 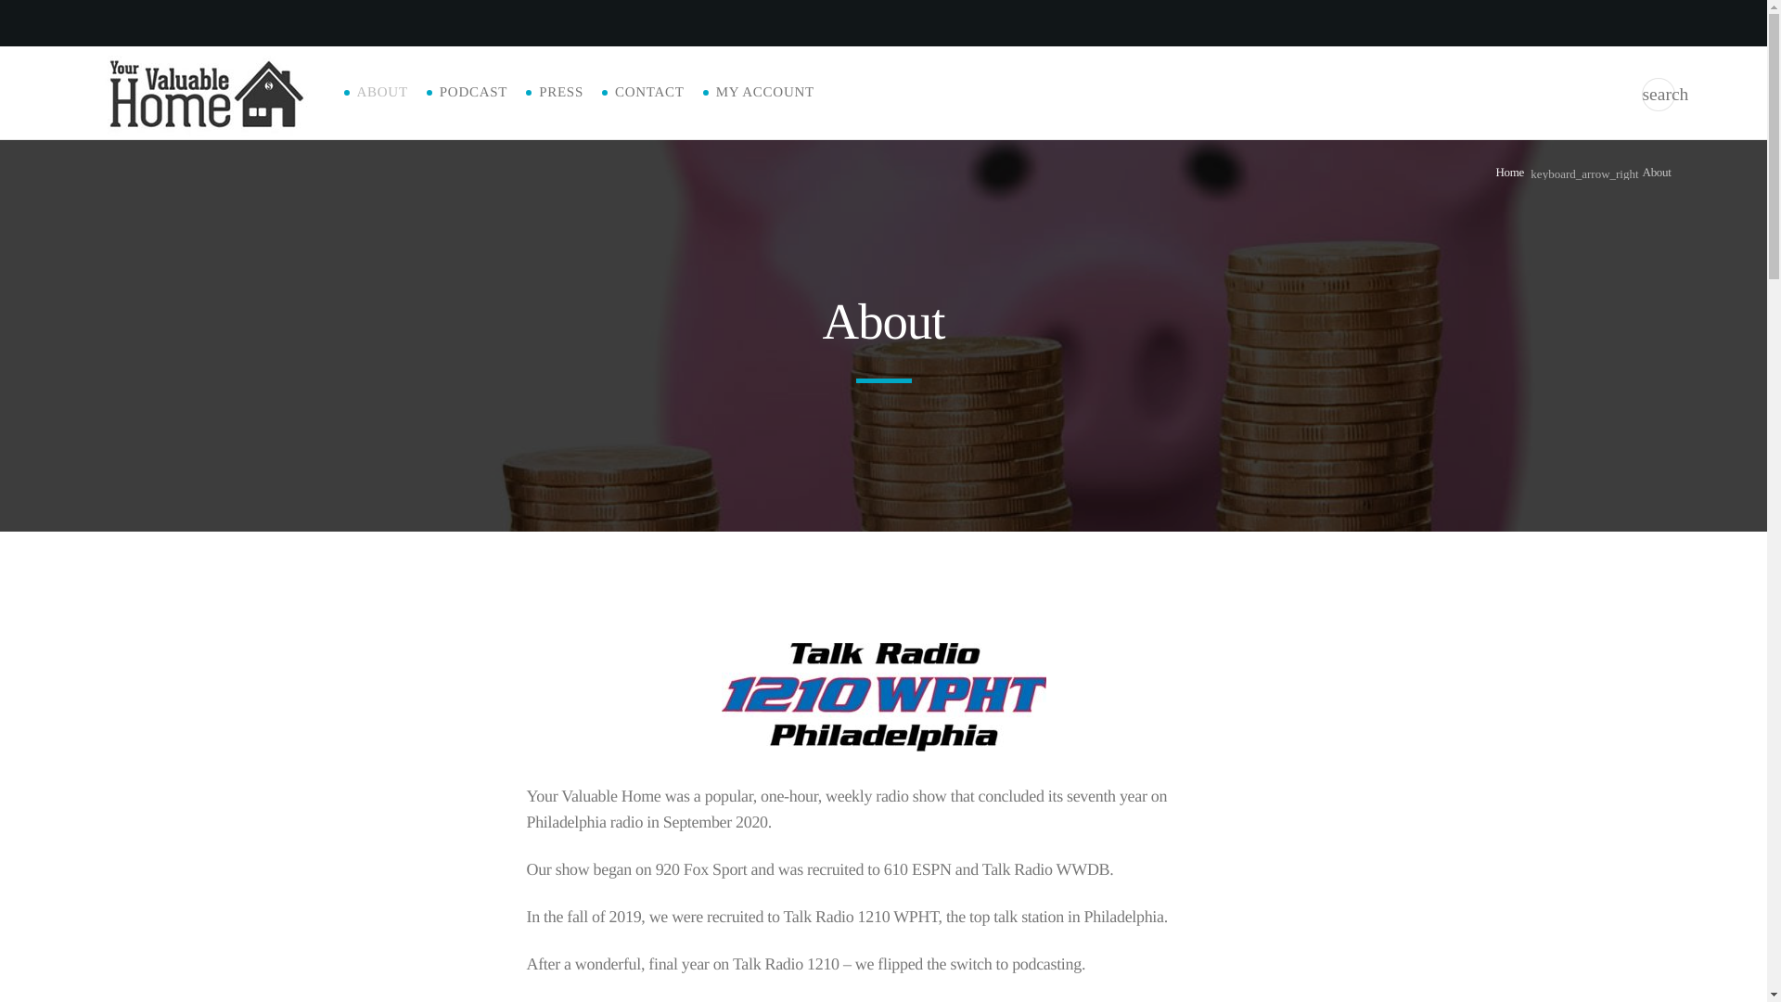 What do you see at coordinates (382, 93) in the screenshot?
I see `ABOUT` at bounding box center [382, 93].